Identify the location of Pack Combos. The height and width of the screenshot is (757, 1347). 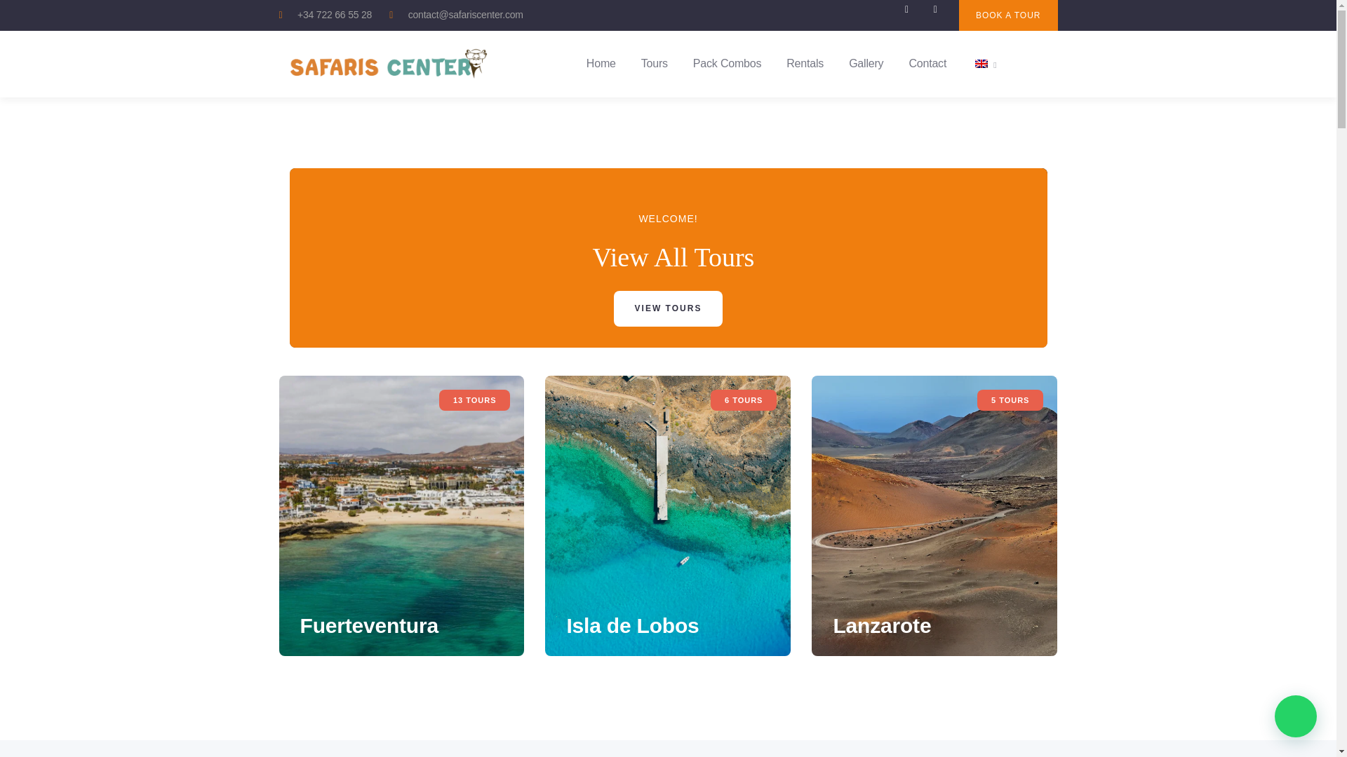
(727, 64).